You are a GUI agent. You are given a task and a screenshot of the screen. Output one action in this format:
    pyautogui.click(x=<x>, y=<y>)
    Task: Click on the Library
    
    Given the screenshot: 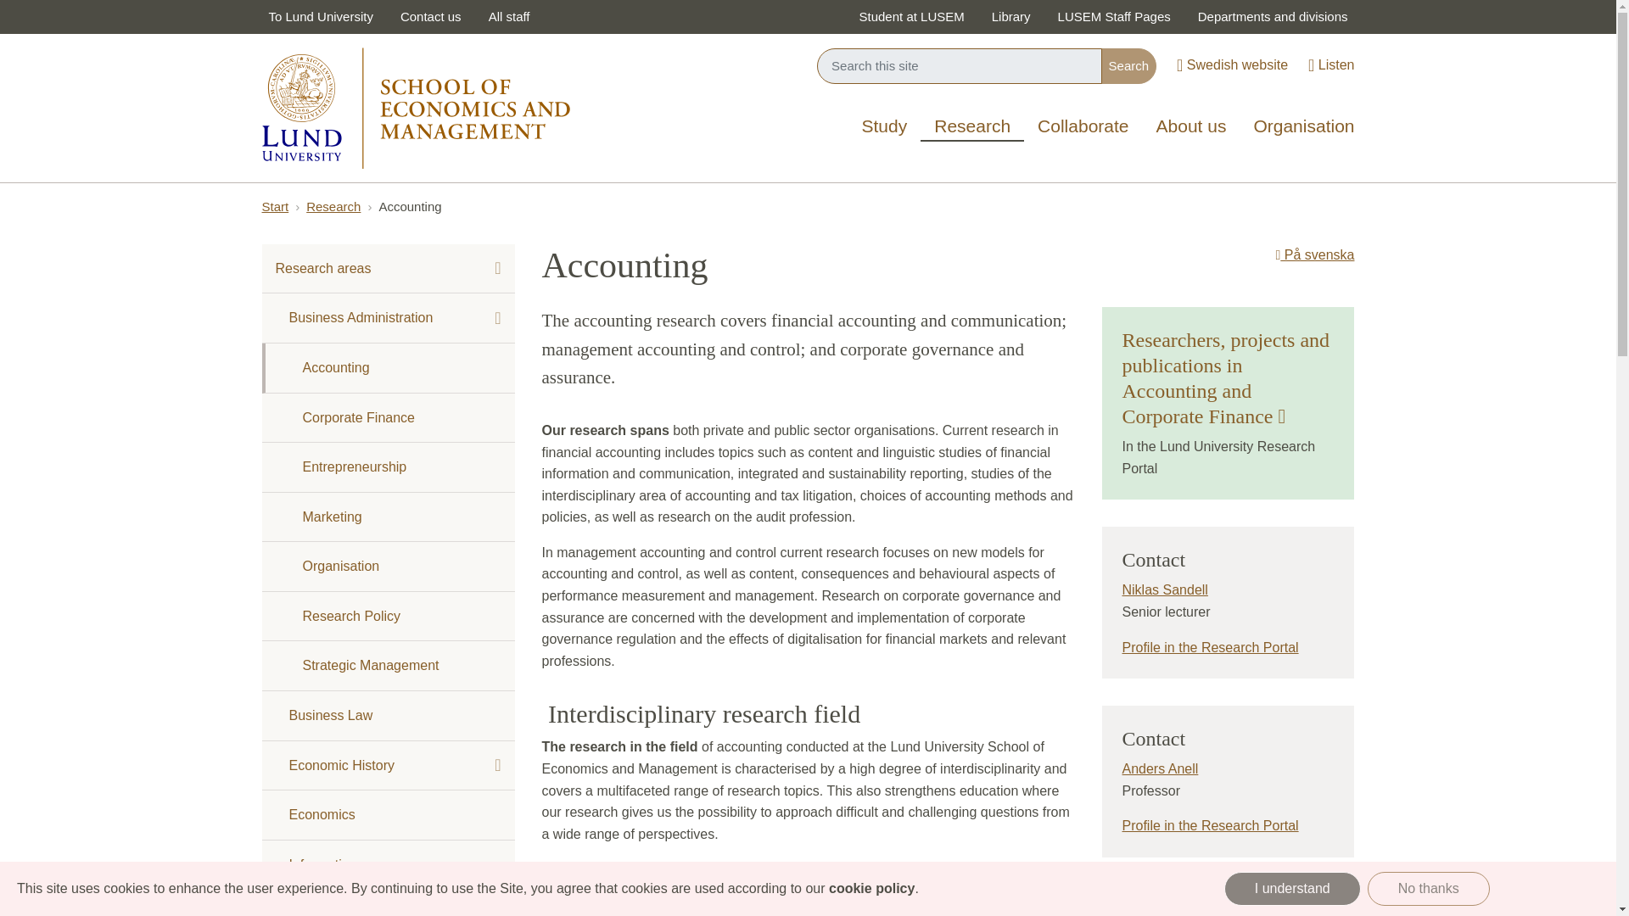 What is the action you would take?
    pyautogui.click(x=1011, y=17)
    